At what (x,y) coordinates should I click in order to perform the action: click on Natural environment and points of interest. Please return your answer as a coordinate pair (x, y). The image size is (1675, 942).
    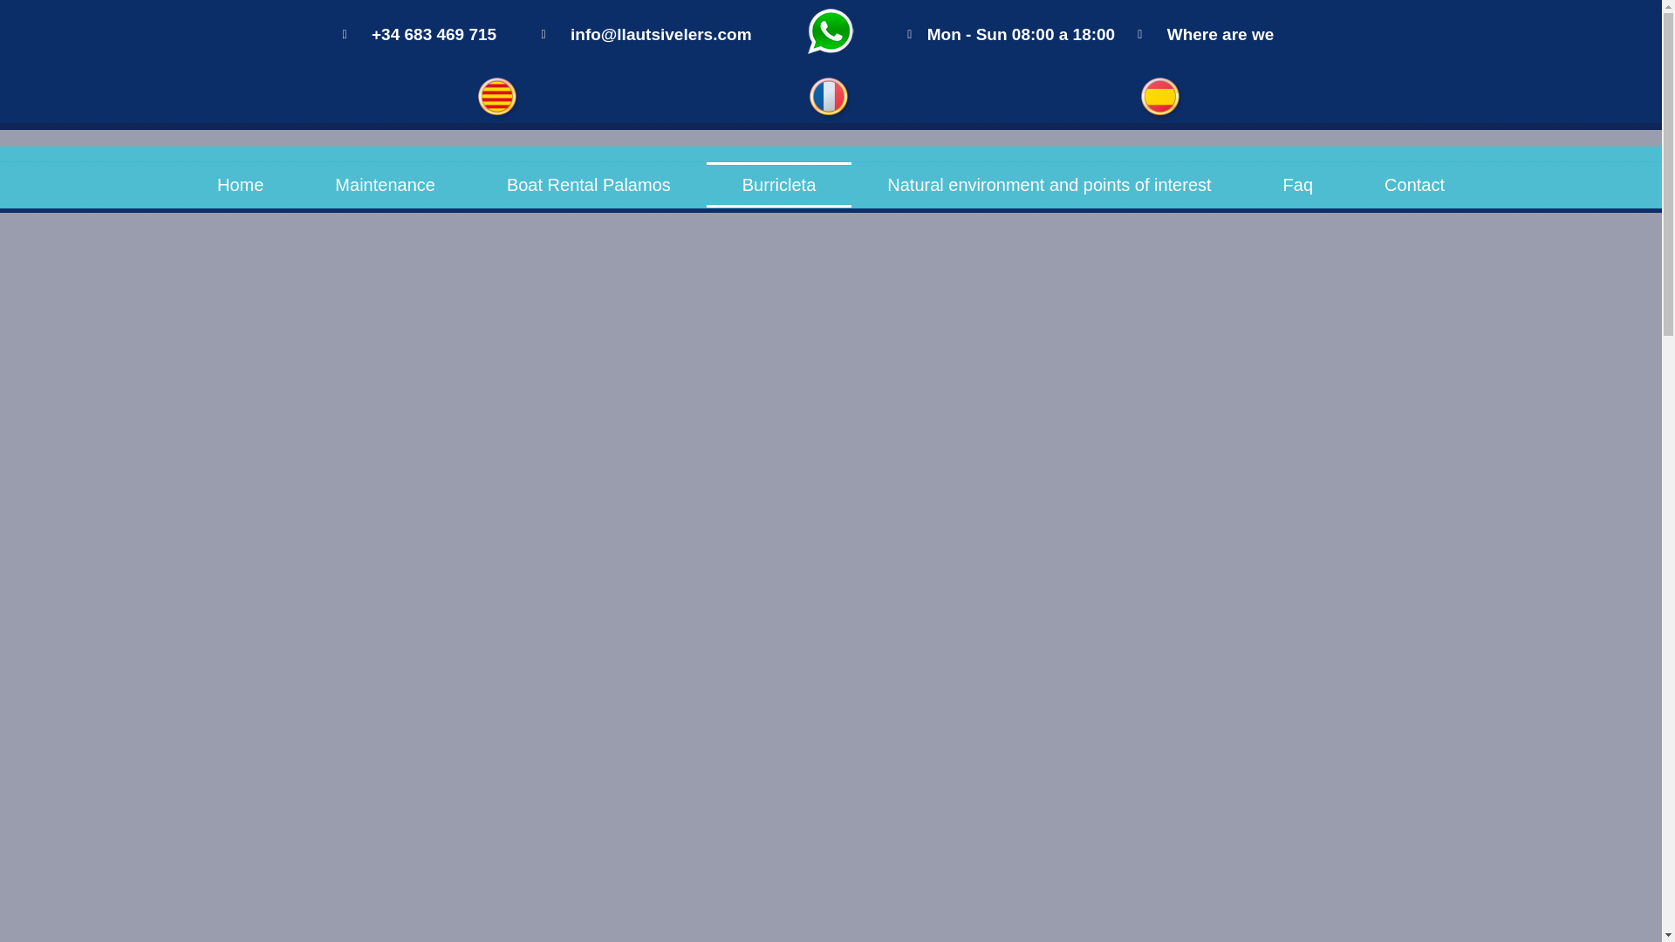
    Looking at the image, I should click on (1049, 184).